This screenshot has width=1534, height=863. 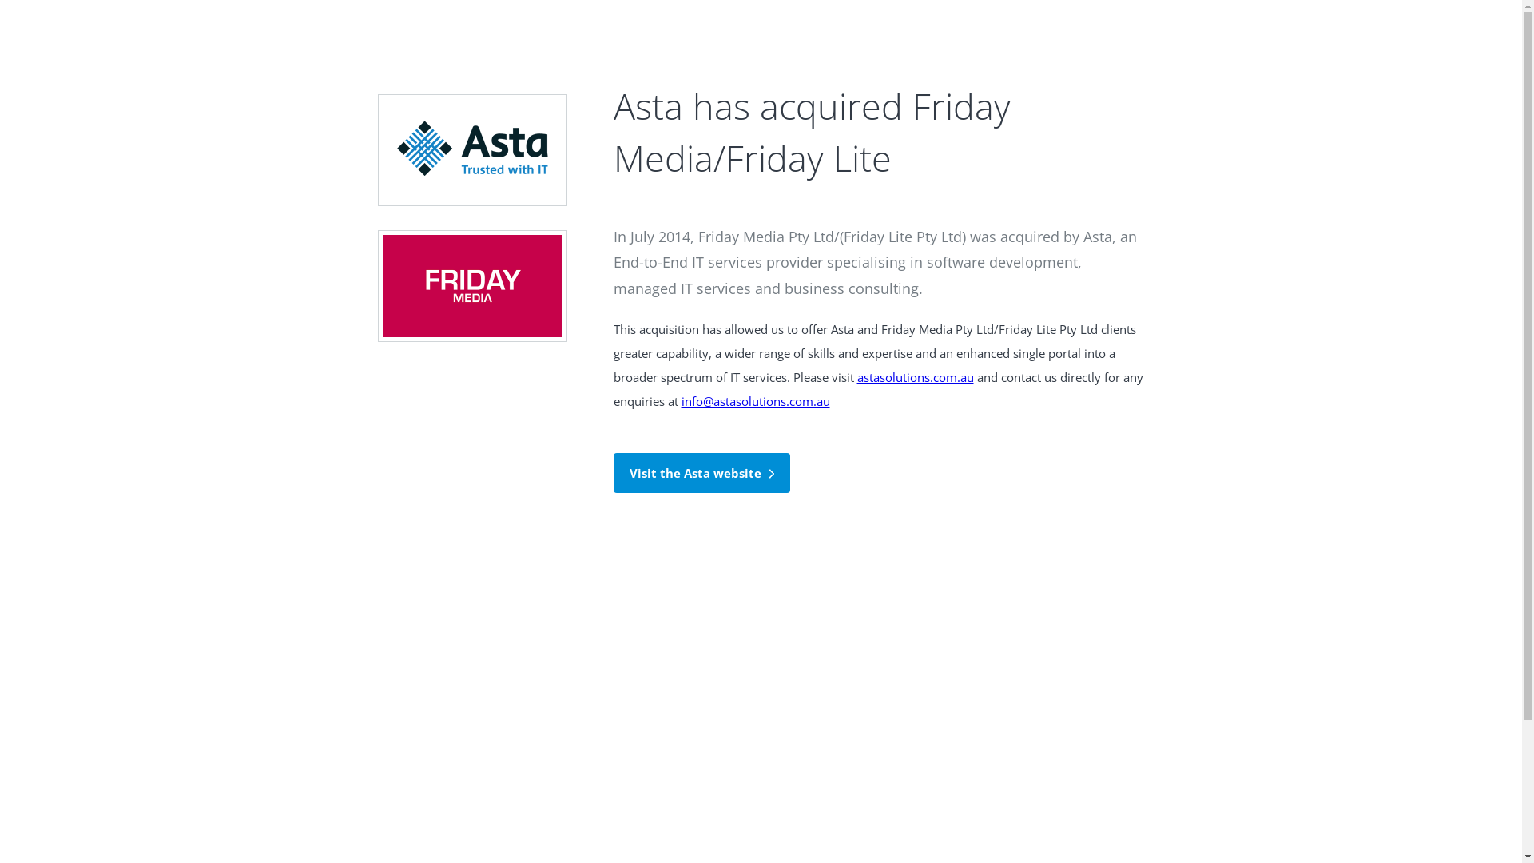 What do you see at coordinates (701, 473) in the screenshot?
I see `Visit the Asta website` at bounding box center [701, 473].